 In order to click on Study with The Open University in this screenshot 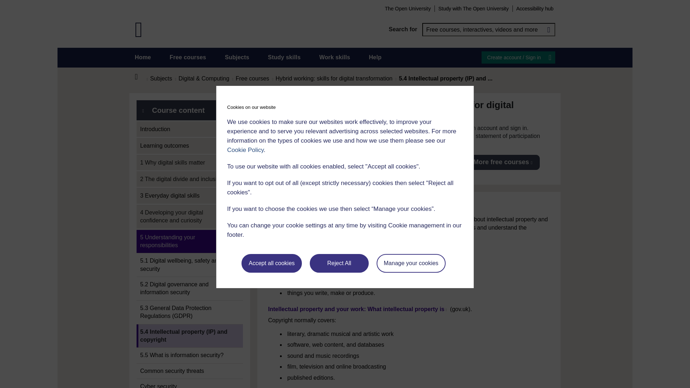, I will do `click(474, 8)`.